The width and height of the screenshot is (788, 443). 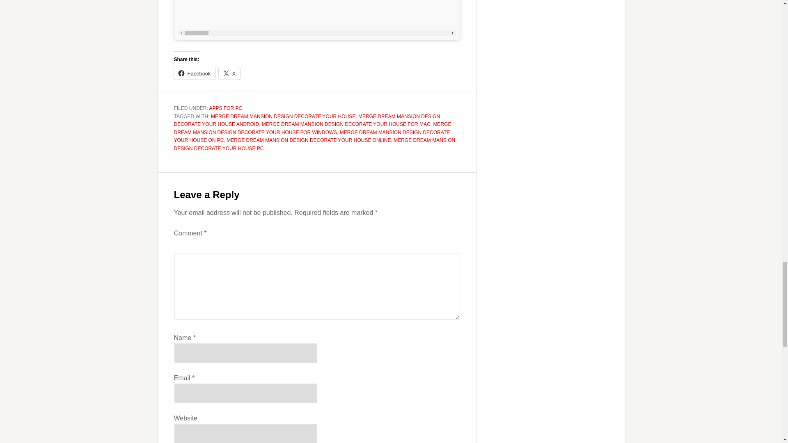 What do you see at coordinates (346, 124) in the screenshot?
I see `MERGE DREAM MANSION DESIGN DECORATE YOUR HOUSE FOR MAC` at bounding box center [346, 124].